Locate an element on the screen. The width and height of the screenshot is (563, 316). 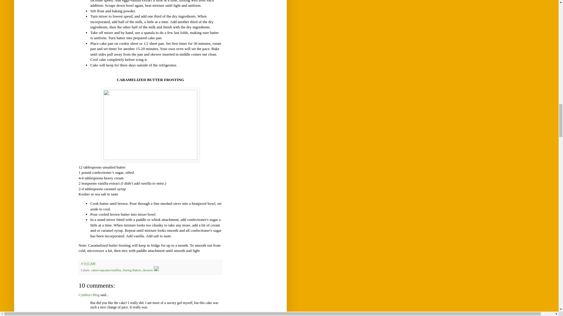
comment permalink is located at coordinates (98, 315).